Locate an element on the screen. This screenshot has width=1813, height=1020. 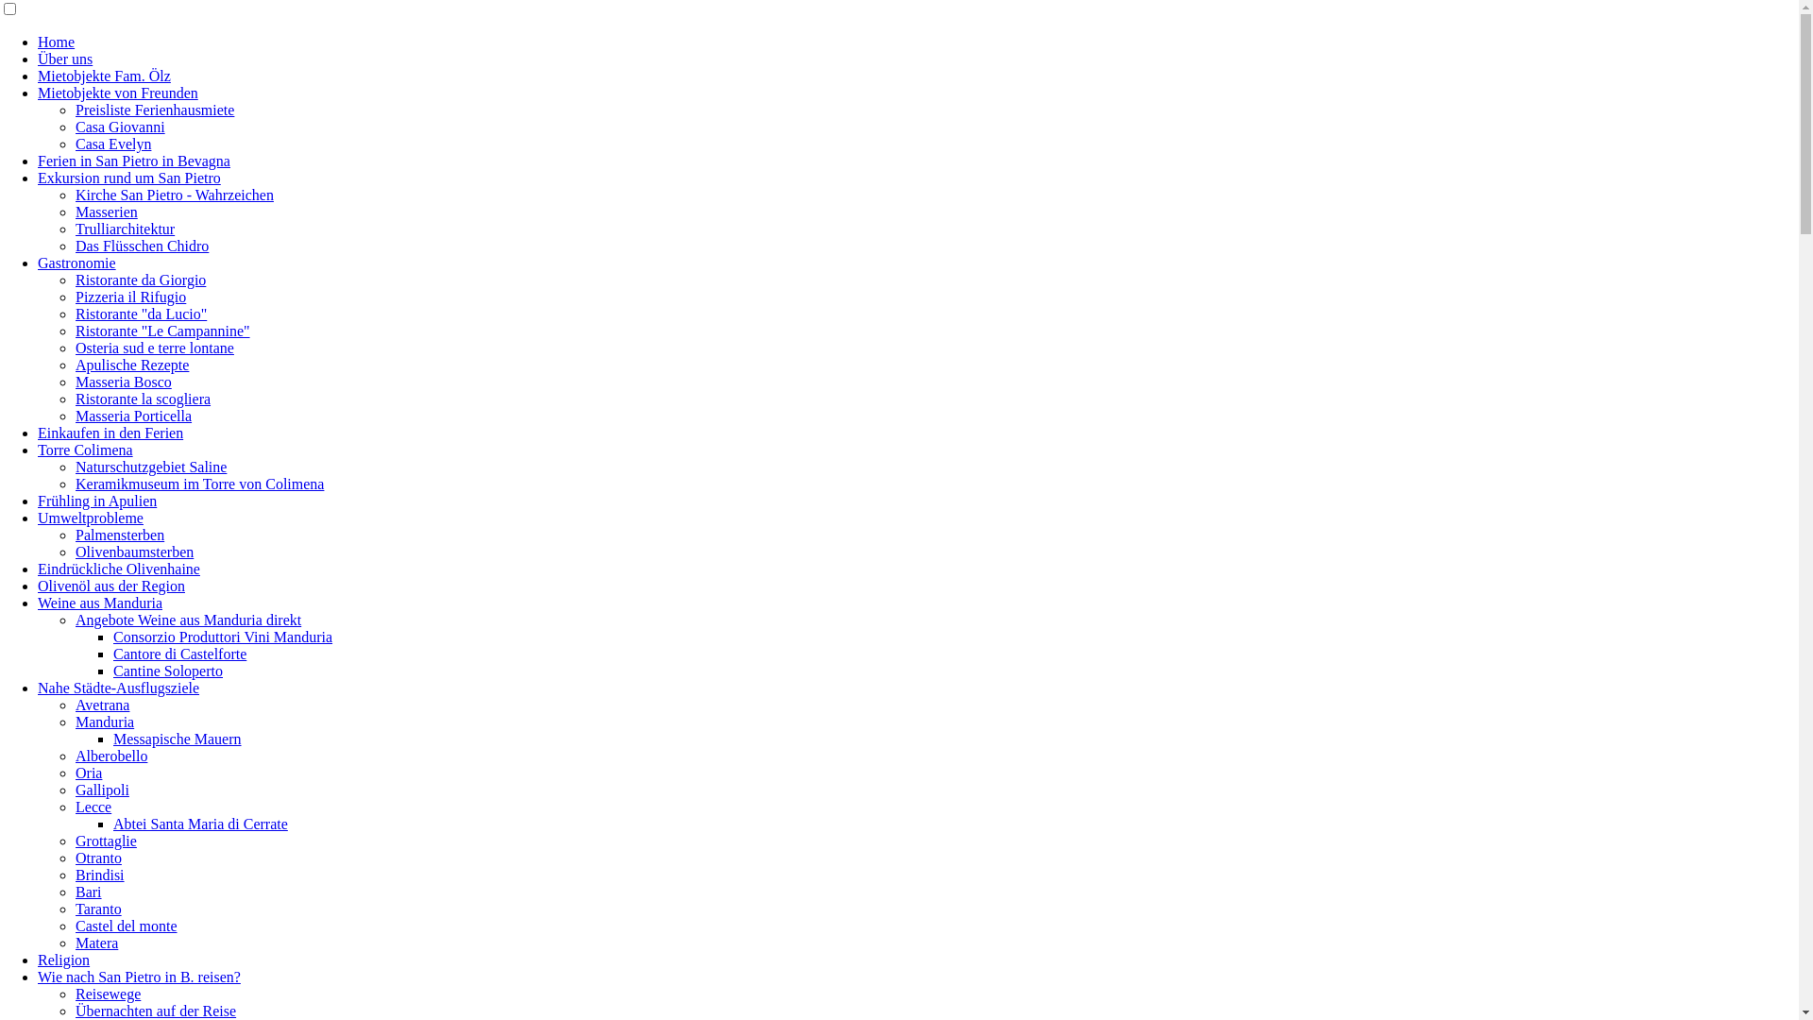
Apulische Rezepte is located at coordinates (132, 365).